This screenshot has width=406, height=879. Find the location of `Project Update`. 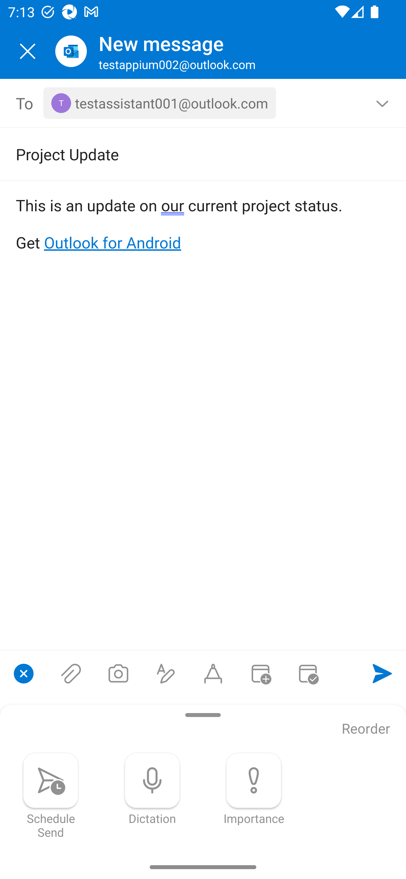

Project Update is located at coordinates (187, 154).